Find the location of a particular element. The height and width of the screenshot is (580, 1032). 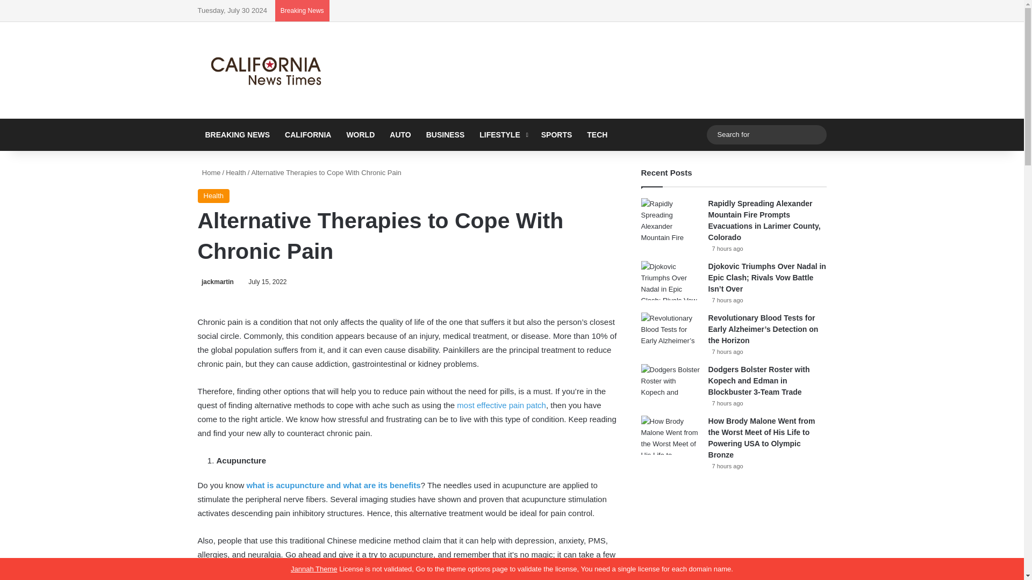

CALIFORNIA is located at coordinates (307, 134).